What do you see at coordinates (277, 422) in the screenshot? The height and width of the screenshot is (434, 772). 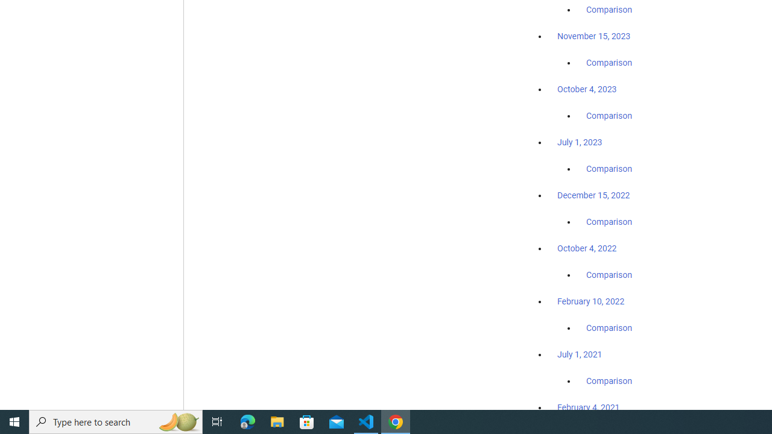 I see `File Explorer` at bounding box center [277, 422].